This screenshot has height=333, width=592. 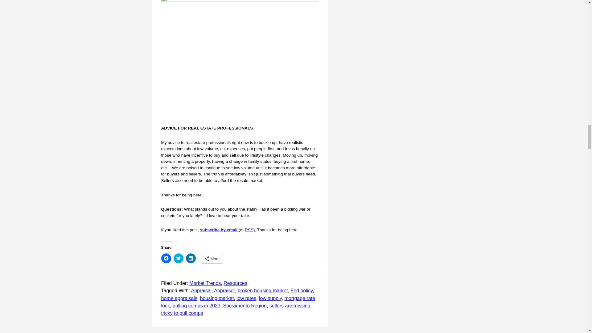 What do you see at coordinates (246, 298) in the screenshot?
I see `low rates` at bounding box center [246, 298].